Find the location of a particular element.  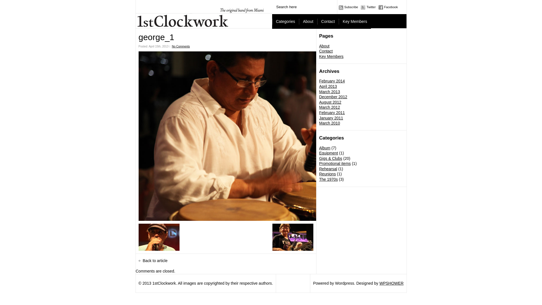

March 2013 is located at coordinates (329, 92).